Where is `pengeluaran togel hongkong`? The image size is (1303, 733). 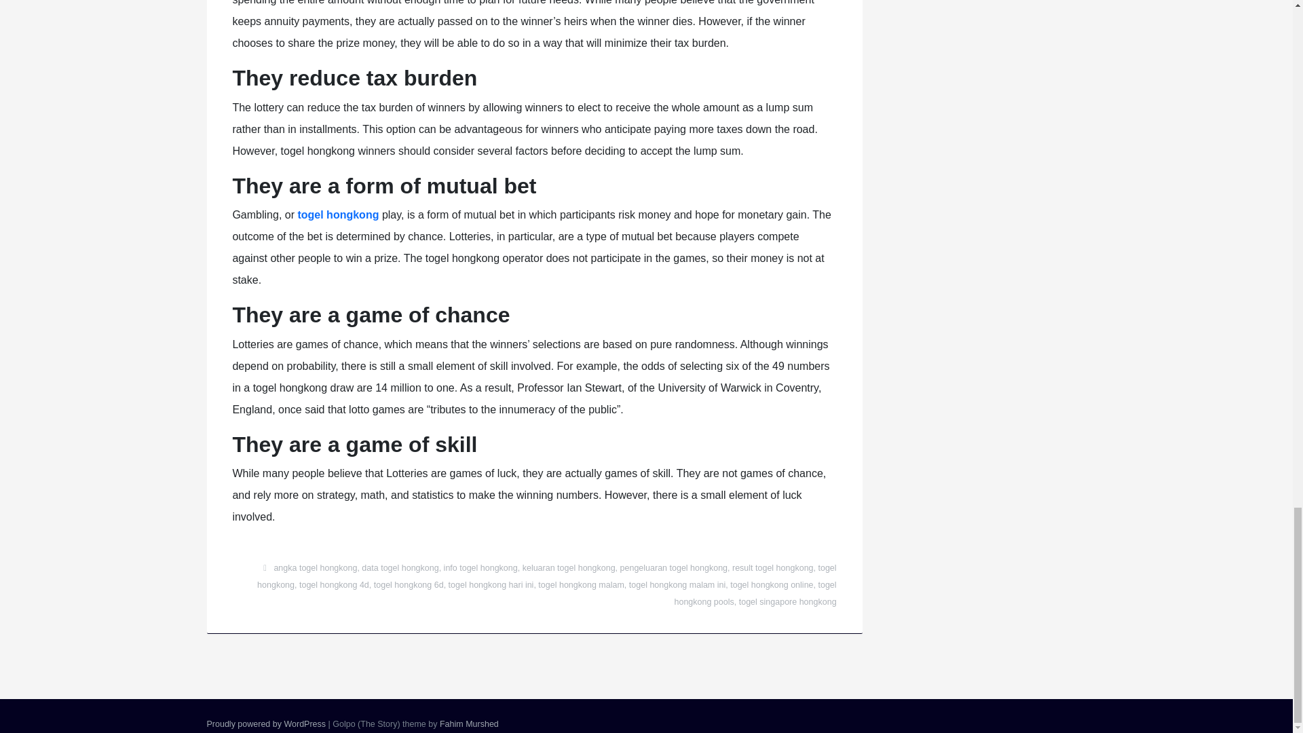
pengeluaran togel hongkong is located at coordinates (673, 567).